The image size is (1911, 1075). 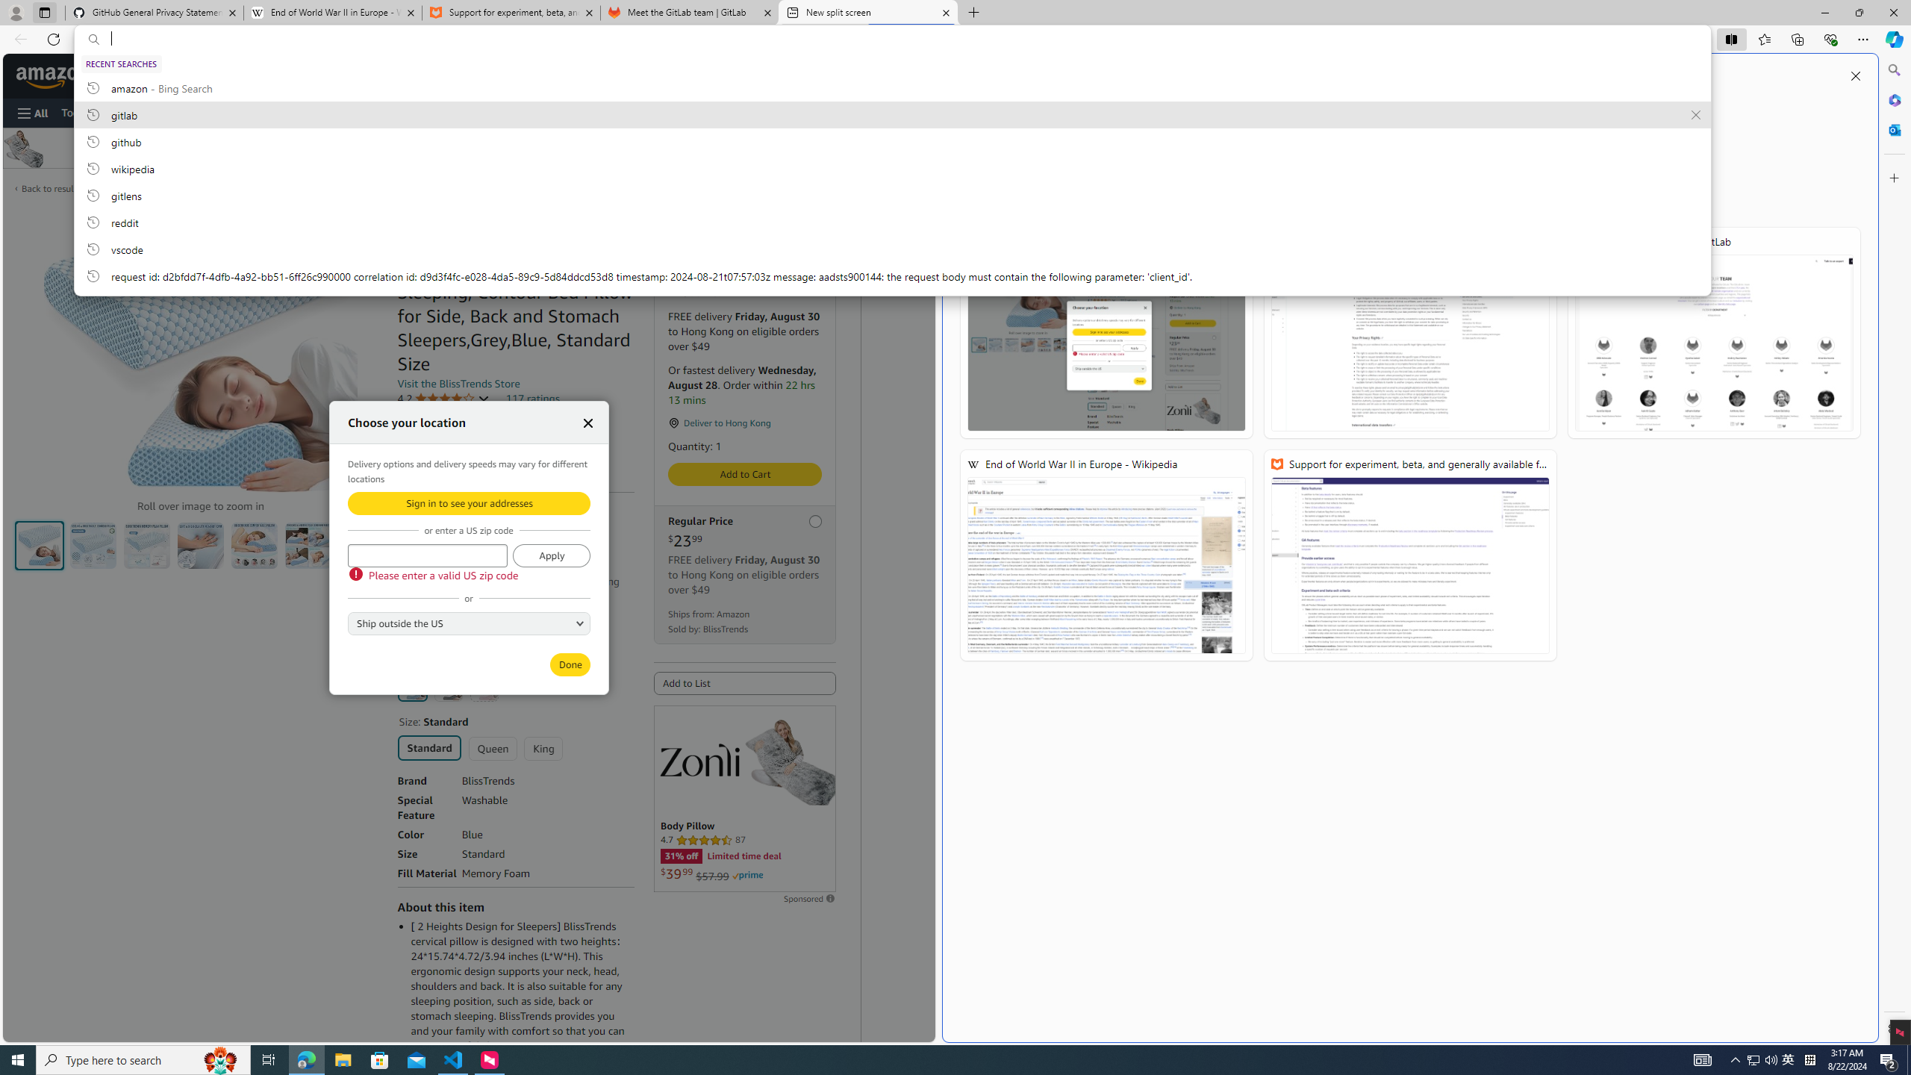 I want to click on Deliver to Hong Kong, so click(x=138, y=75).